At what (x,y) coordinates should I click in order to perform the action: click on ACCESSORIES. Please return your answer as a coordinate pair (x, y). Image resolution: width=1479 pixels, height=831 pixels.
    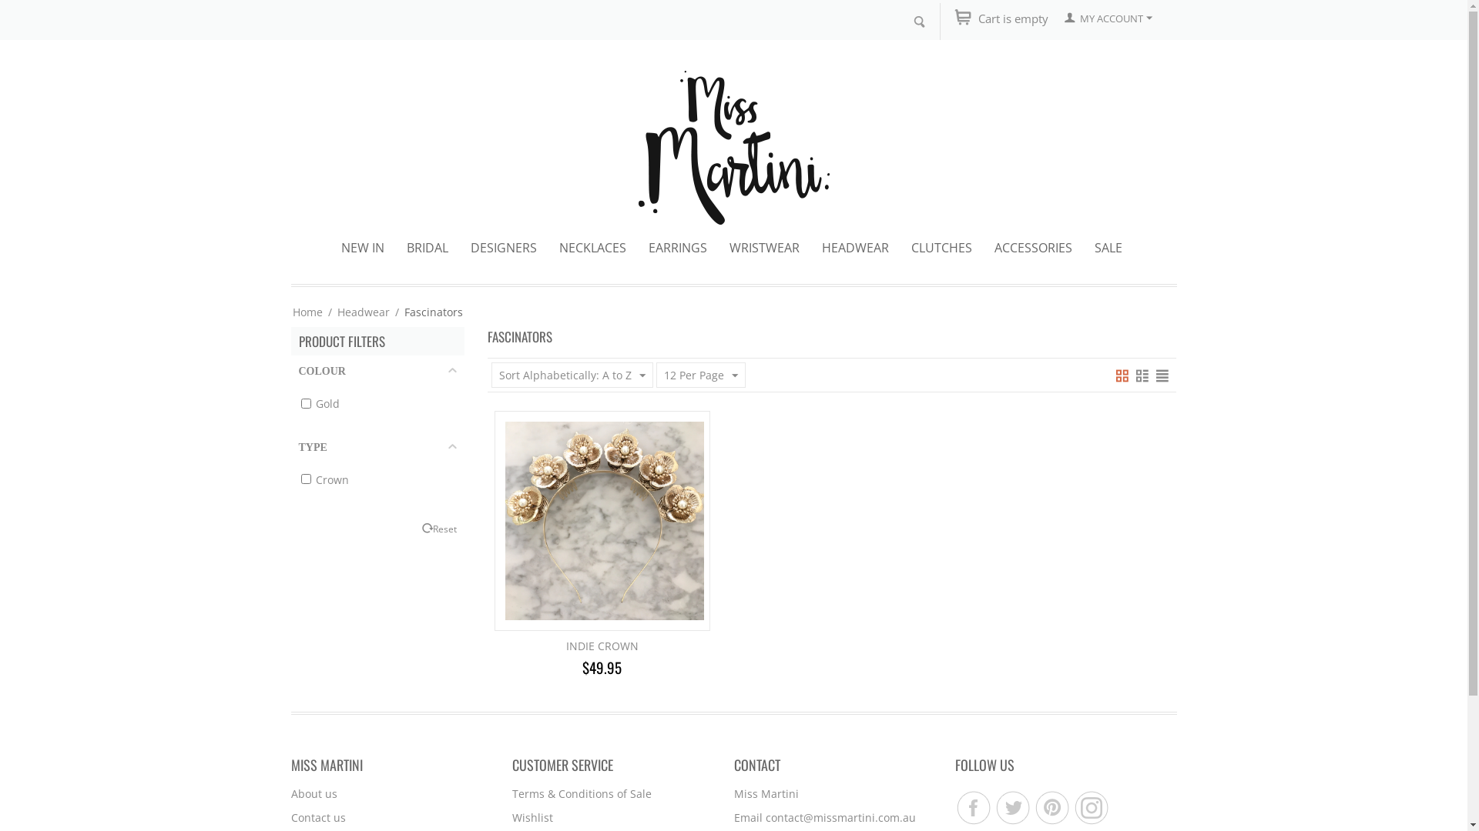
    Looking at the image, I should click on (1034, 248).